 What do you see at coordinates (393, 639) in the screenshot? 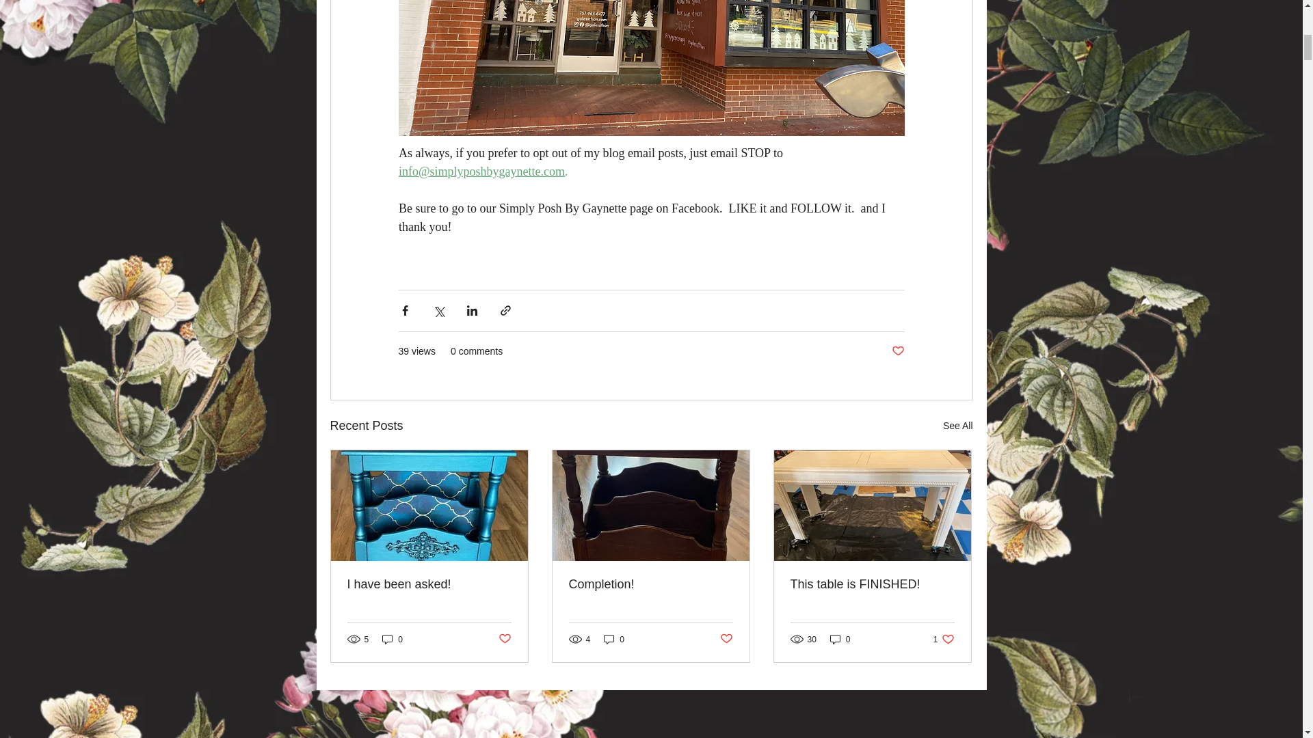
I see `0` at bounding box center [393, 639].